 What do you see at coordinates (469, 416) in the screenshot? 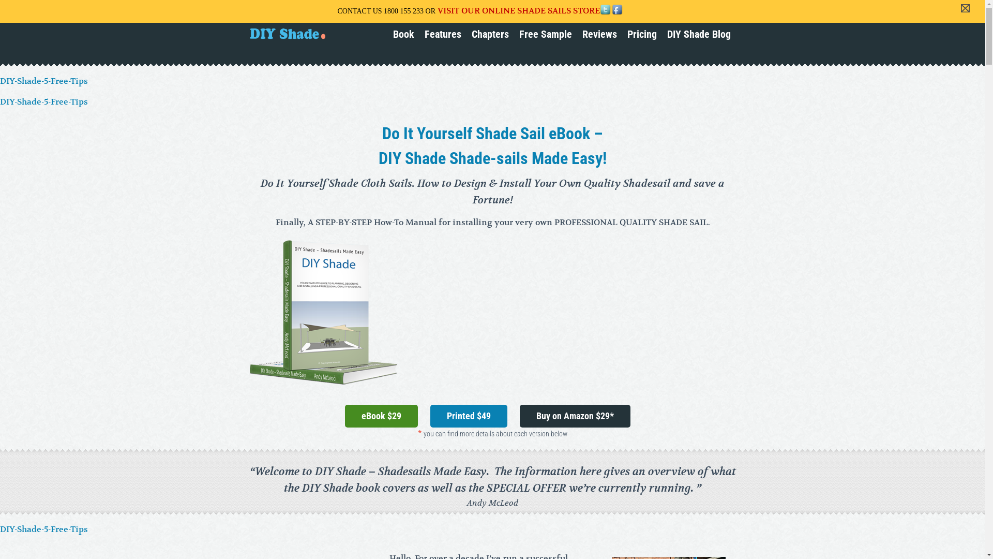
I see `Printed $49` at bounding box center [469, 416].